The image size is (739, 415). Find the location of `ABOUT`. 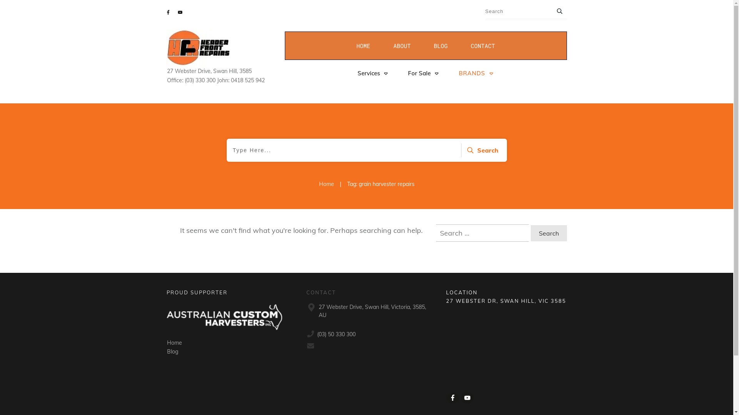

ABOUT is located at coordinates (402, 46).